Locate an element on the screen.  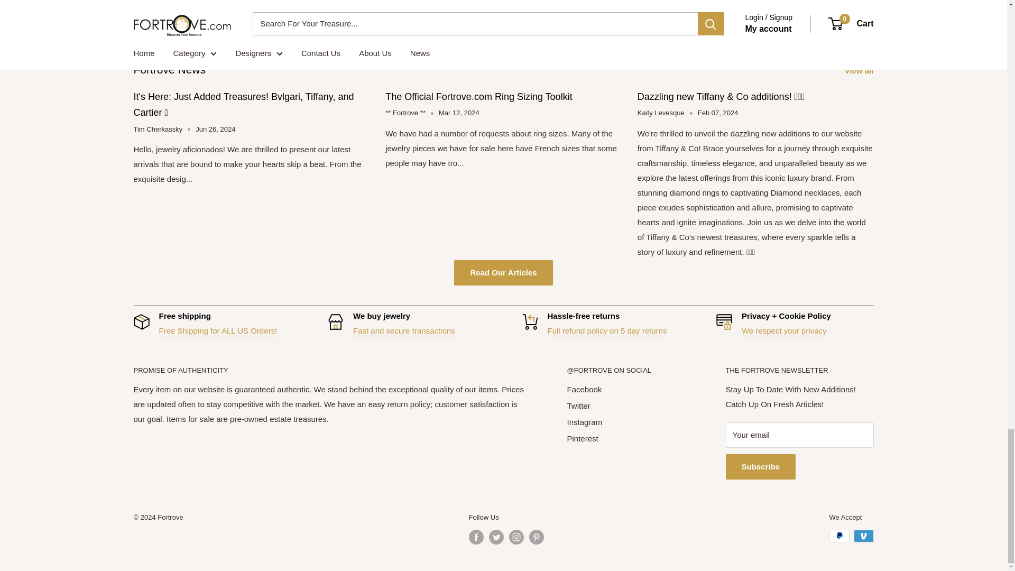
Selling is located at coordinates (404, 330).